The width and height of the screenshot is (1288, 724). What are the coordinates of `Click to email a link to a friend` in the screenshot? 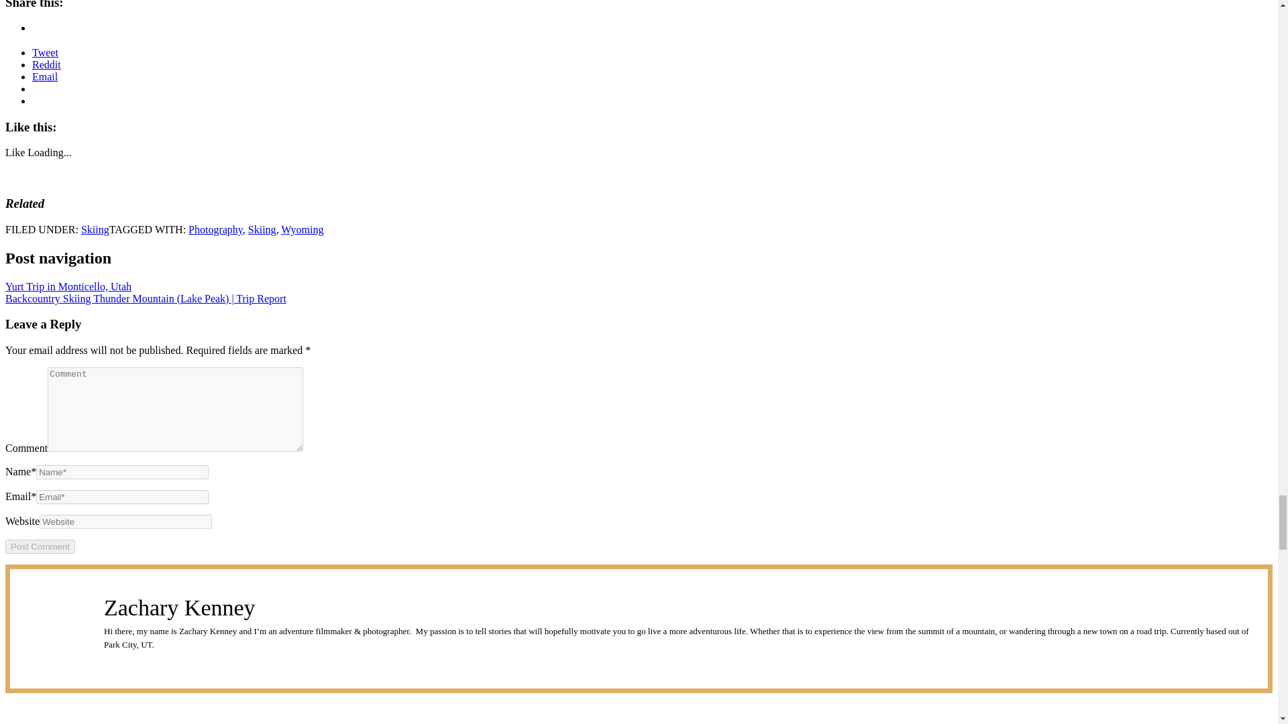 It's located at (45, 76).